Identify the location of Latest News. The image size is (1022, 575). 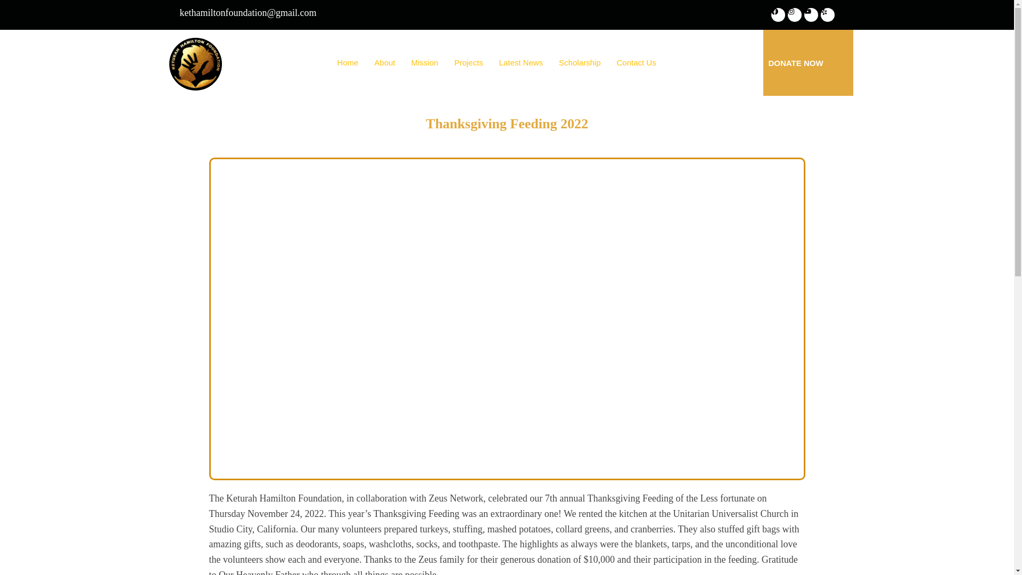
(522, 63).